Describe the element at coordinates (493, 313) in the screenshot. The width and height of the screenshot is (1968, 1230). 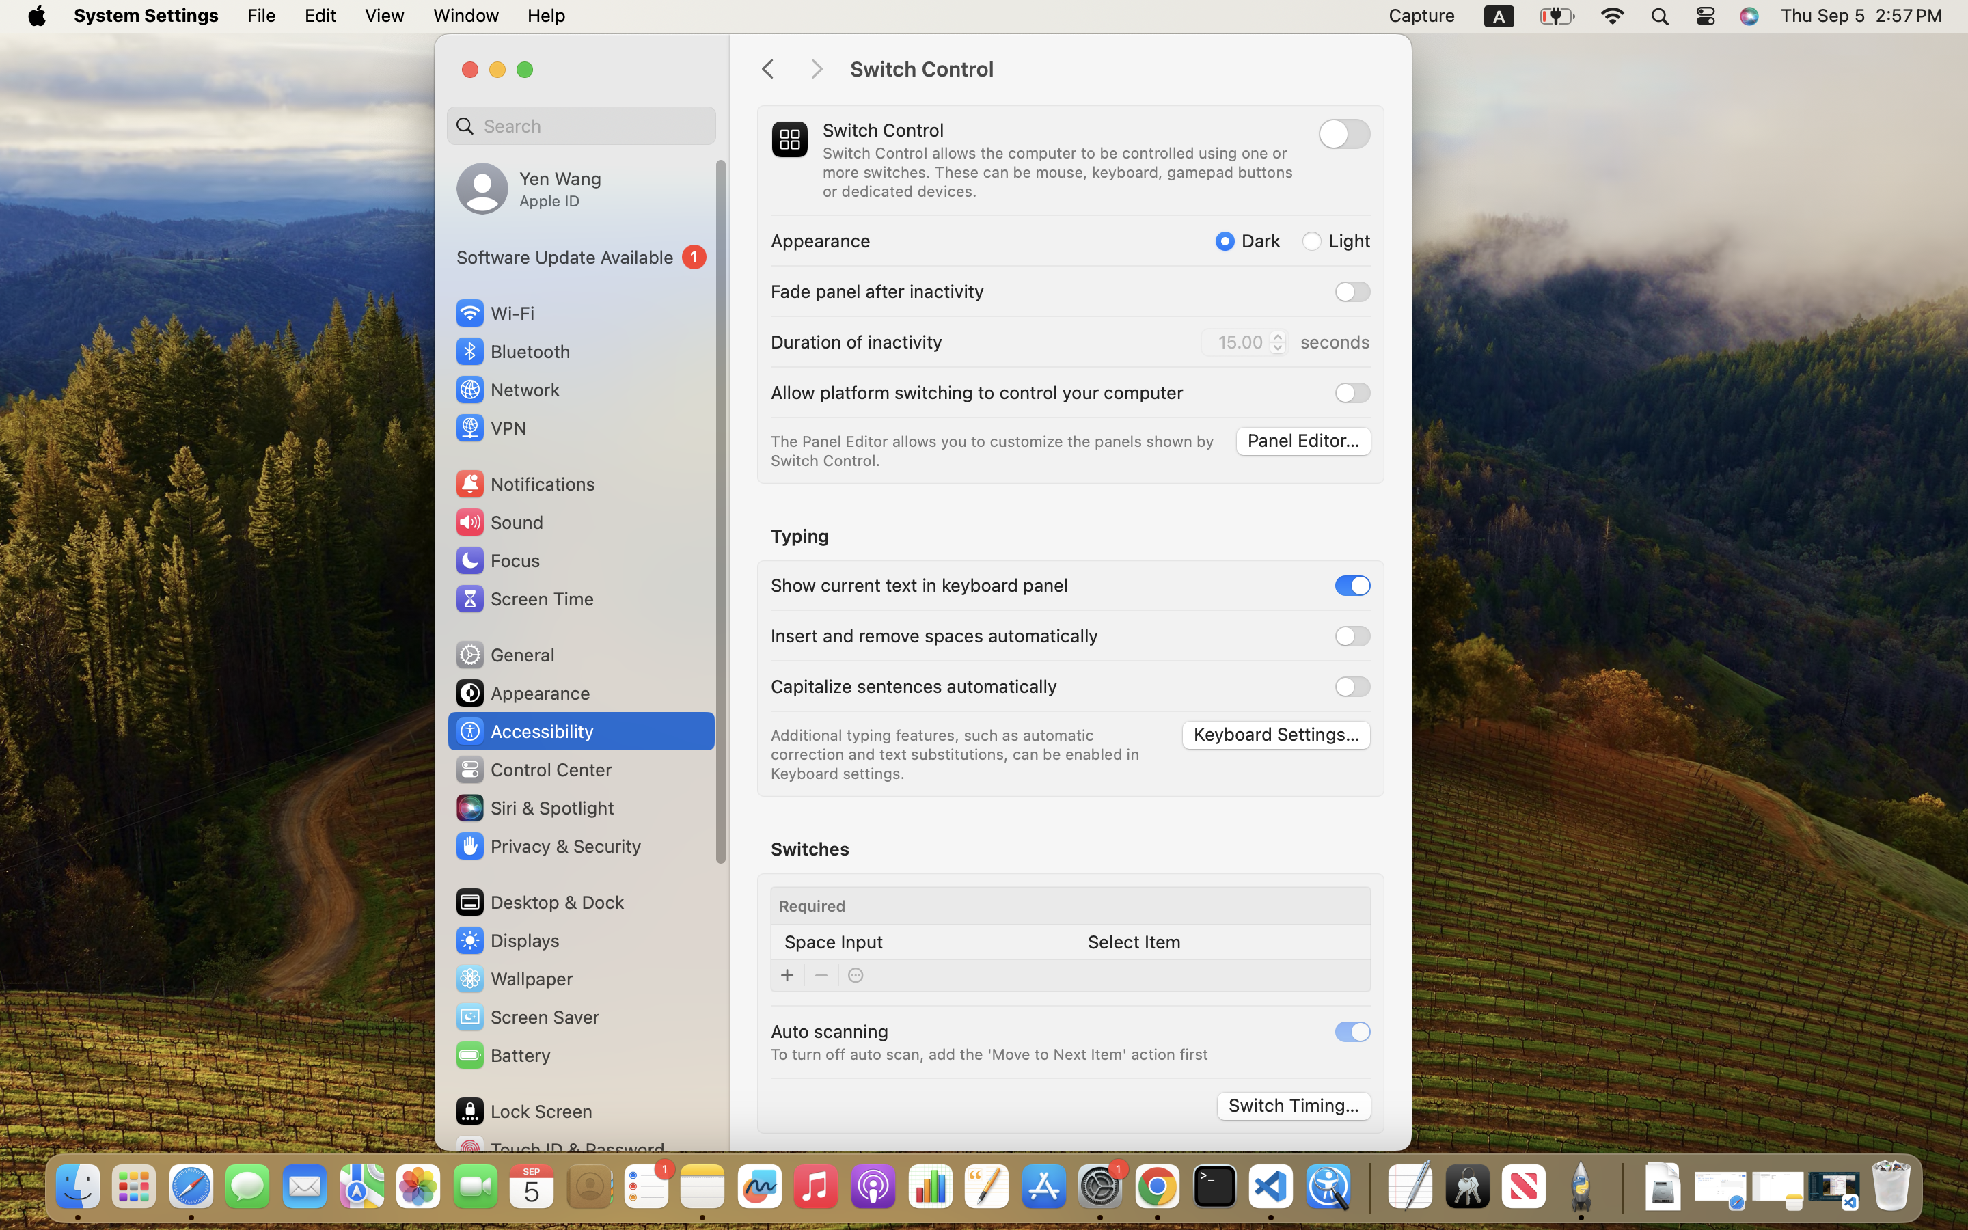
I see `Wi‑Fi` at that location.